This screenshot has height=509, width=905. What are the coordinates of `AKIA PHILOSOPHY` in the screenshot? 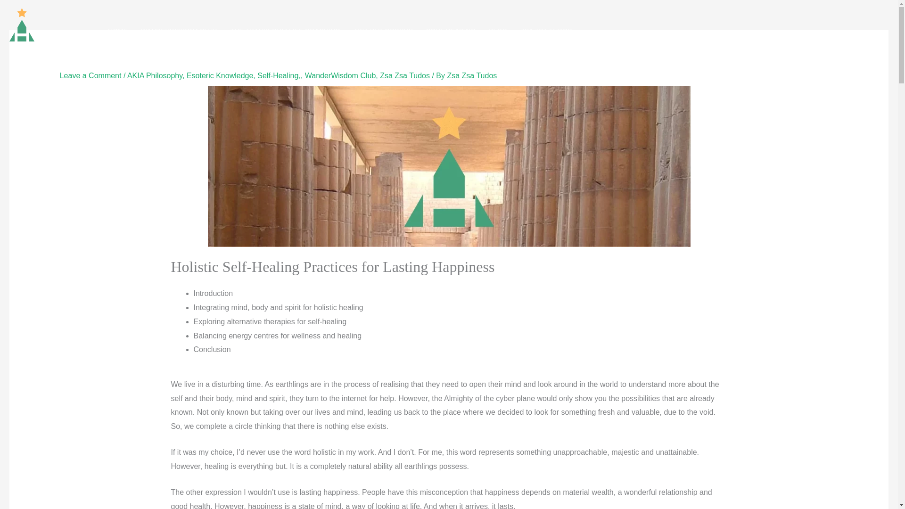 It's located at (383, 31).